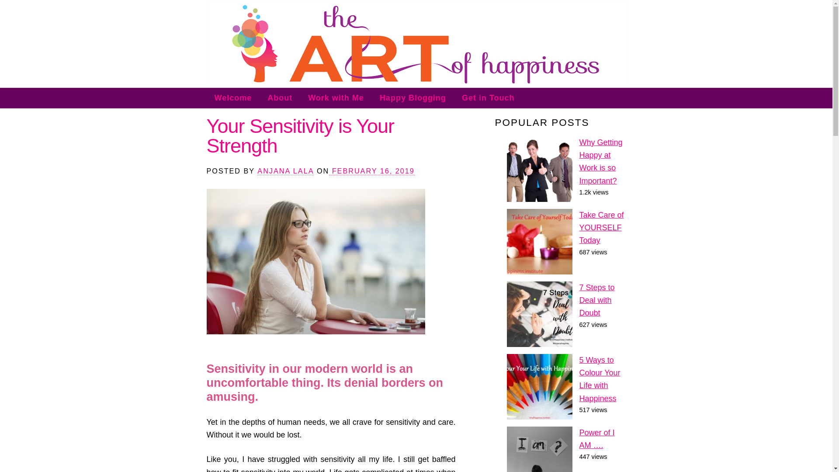 The width and height of the screenshot is (839, 472). Describe the element at coordinates (280, 98) in the screenshot. I see `About` at that location.